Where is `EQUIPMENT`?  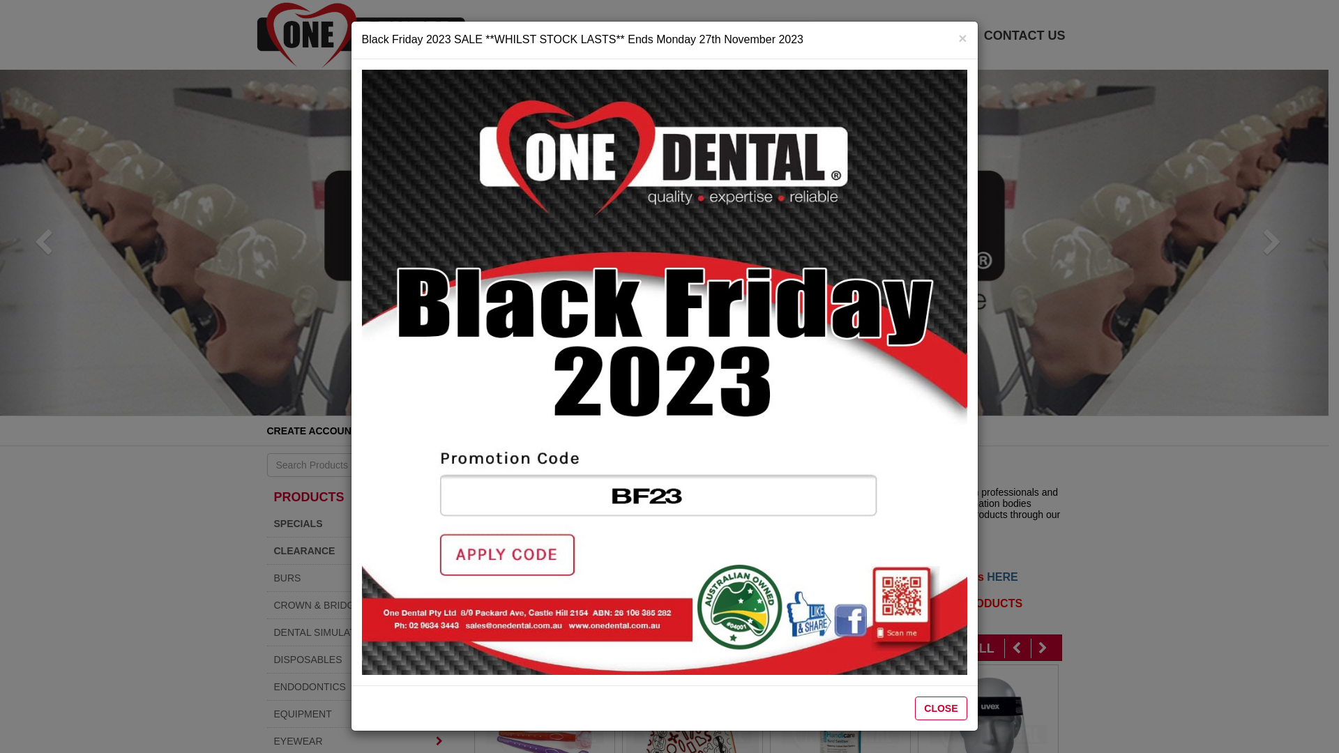 EQUIPMENT is located at coordinates (358, 714).